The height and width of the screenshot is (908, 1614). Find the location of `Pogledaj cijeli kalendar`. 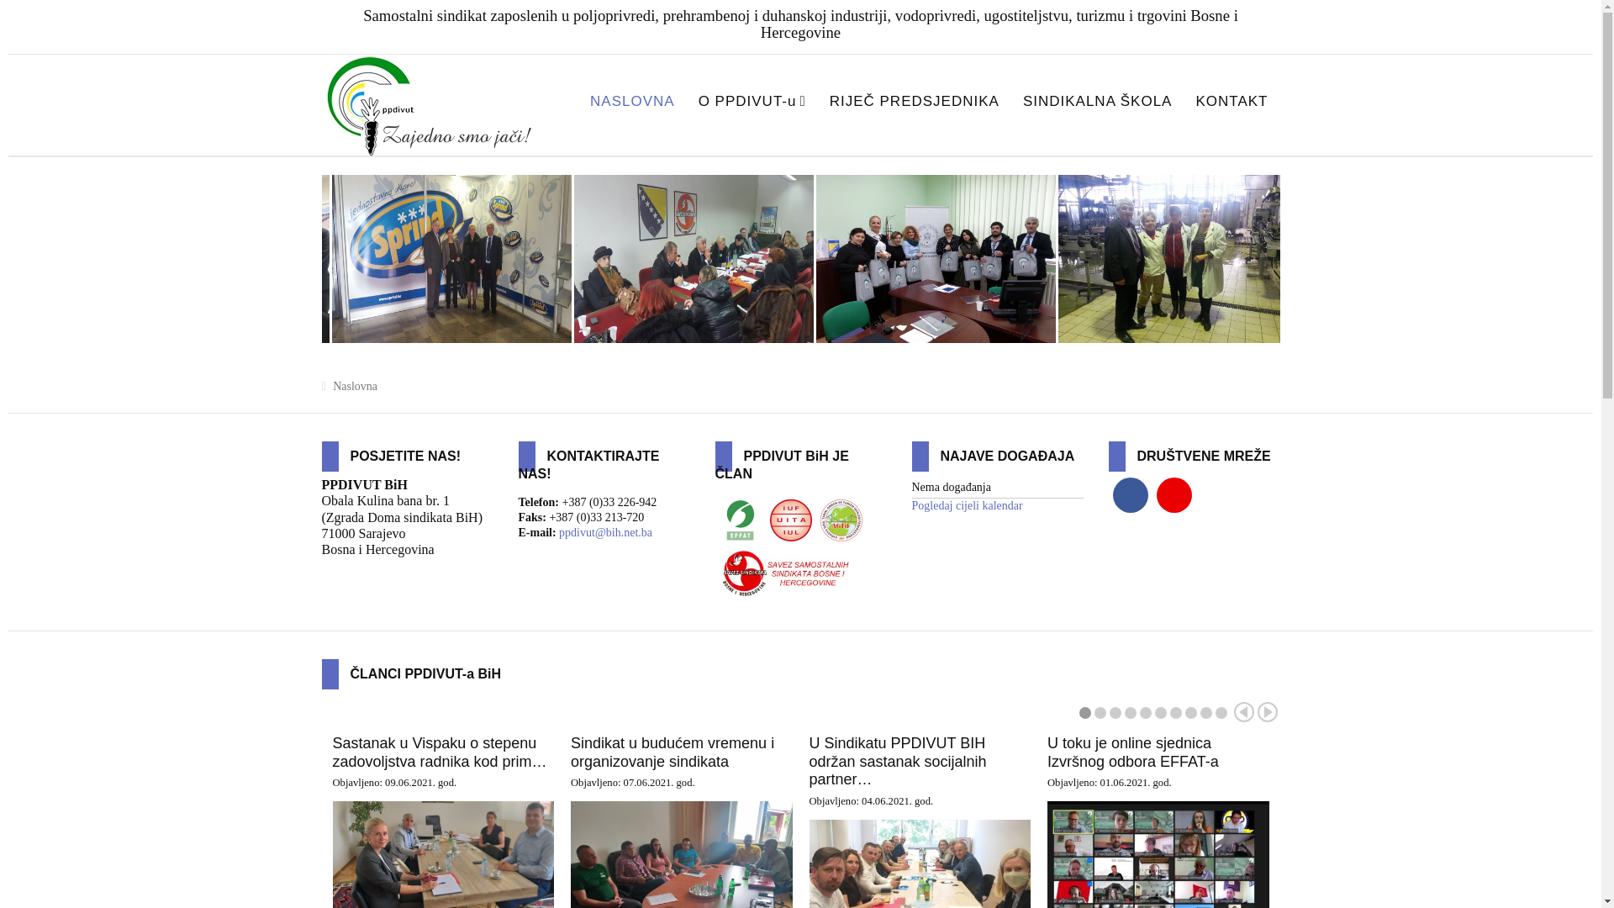

Pogledaj cijeli kalendar is located at coordinates (967, 506).